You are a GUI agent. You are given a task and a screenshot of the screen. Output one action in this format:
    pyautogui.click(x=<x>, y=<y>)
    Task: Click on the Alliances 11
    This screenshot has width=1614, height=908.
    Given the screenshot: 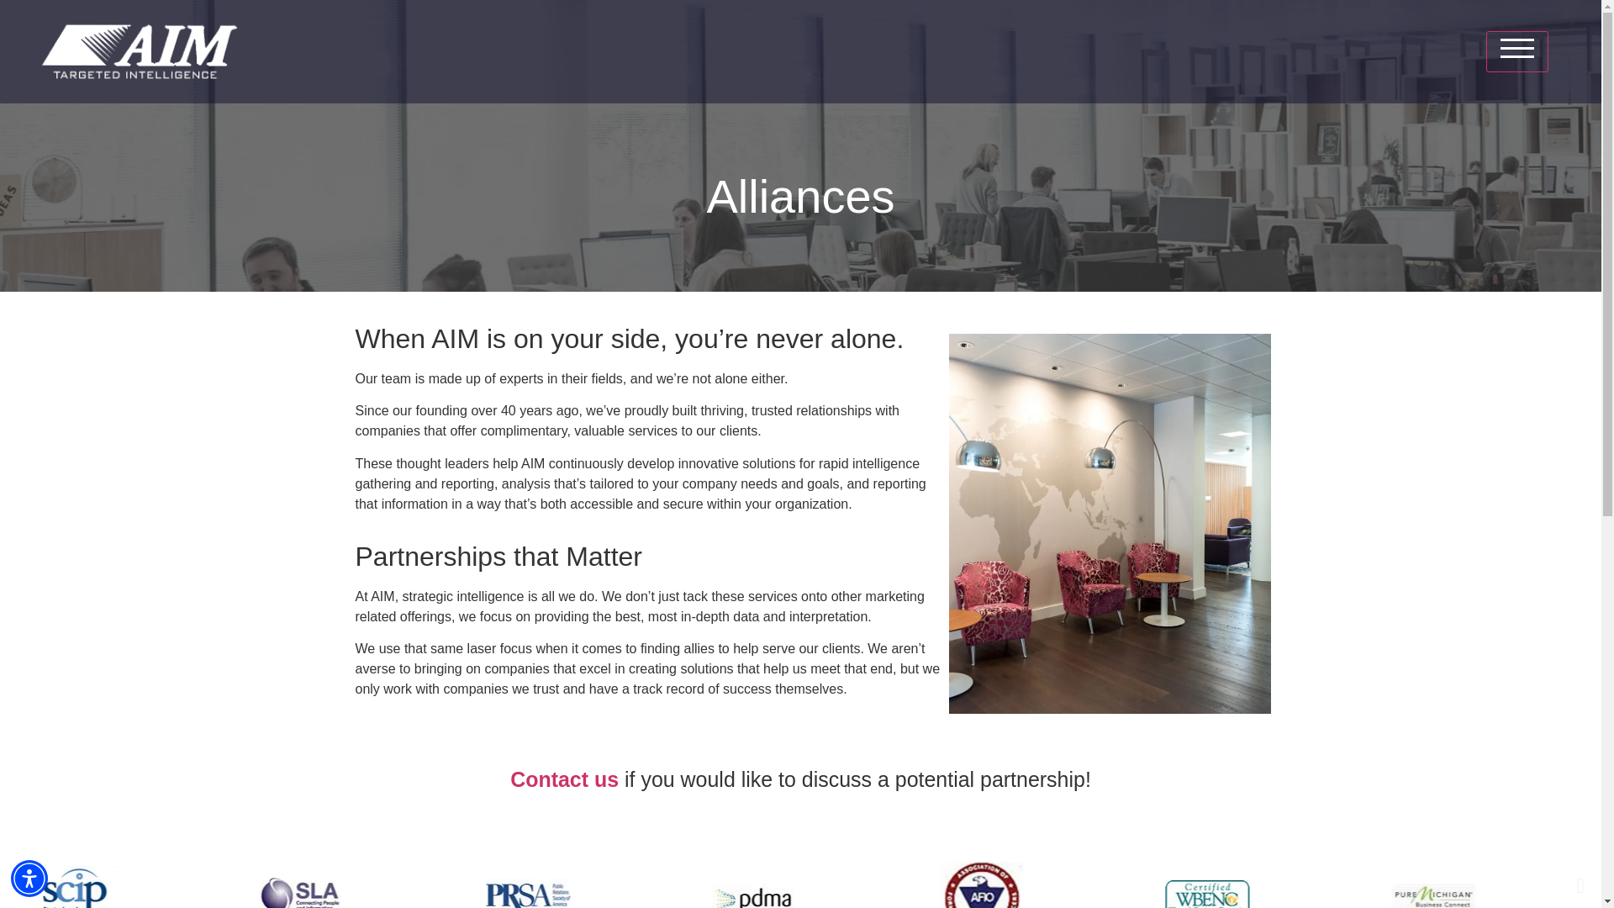 What is the action you would take?
    pyautogui.click(x=529, y=893)
    